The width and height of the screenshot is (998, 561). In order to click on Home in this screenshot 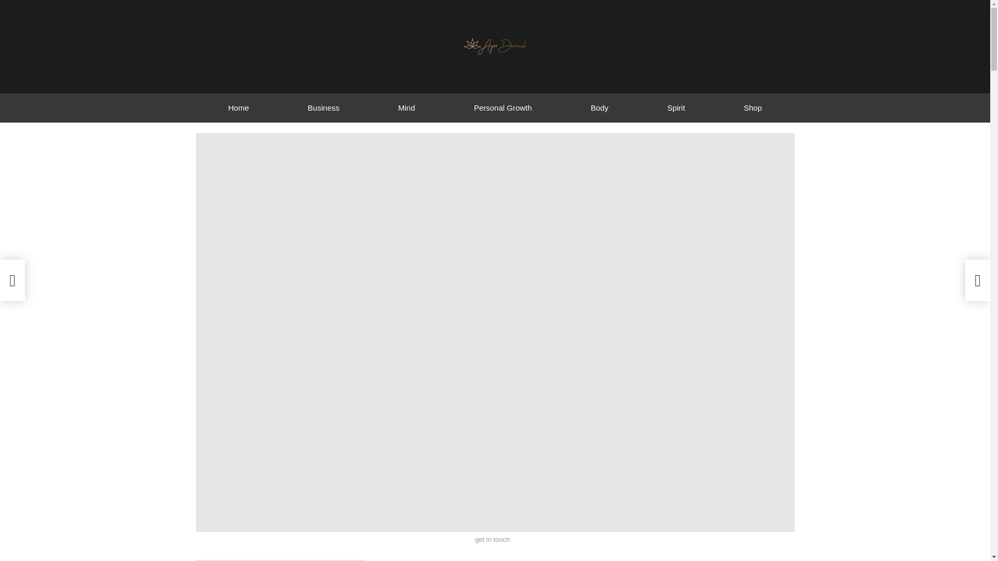, I will do `click(238, 108)`.